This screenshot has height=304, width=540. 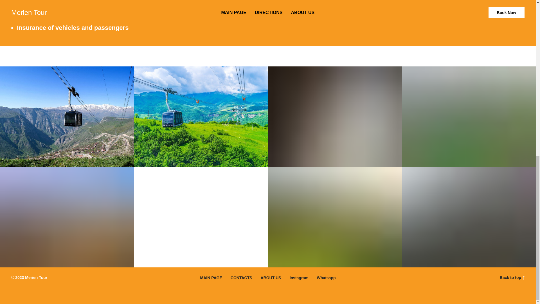 What do you see at coordinates (211, 278) in the screenshot?
I see `MAIN PAGE` at bounding box center [211, 278].